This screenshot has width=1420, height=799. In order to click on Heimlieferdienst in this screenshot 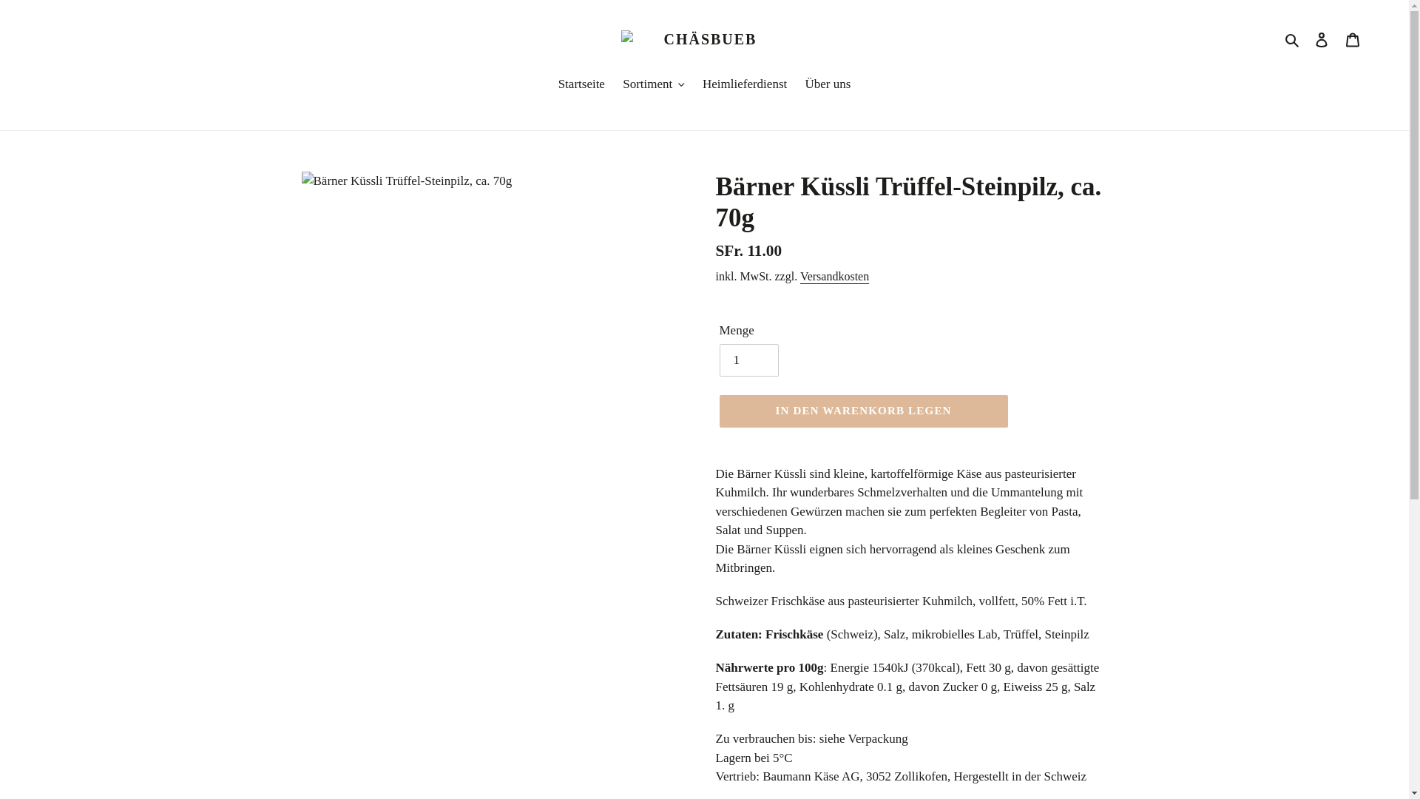, I will do `click(745, 84)`.